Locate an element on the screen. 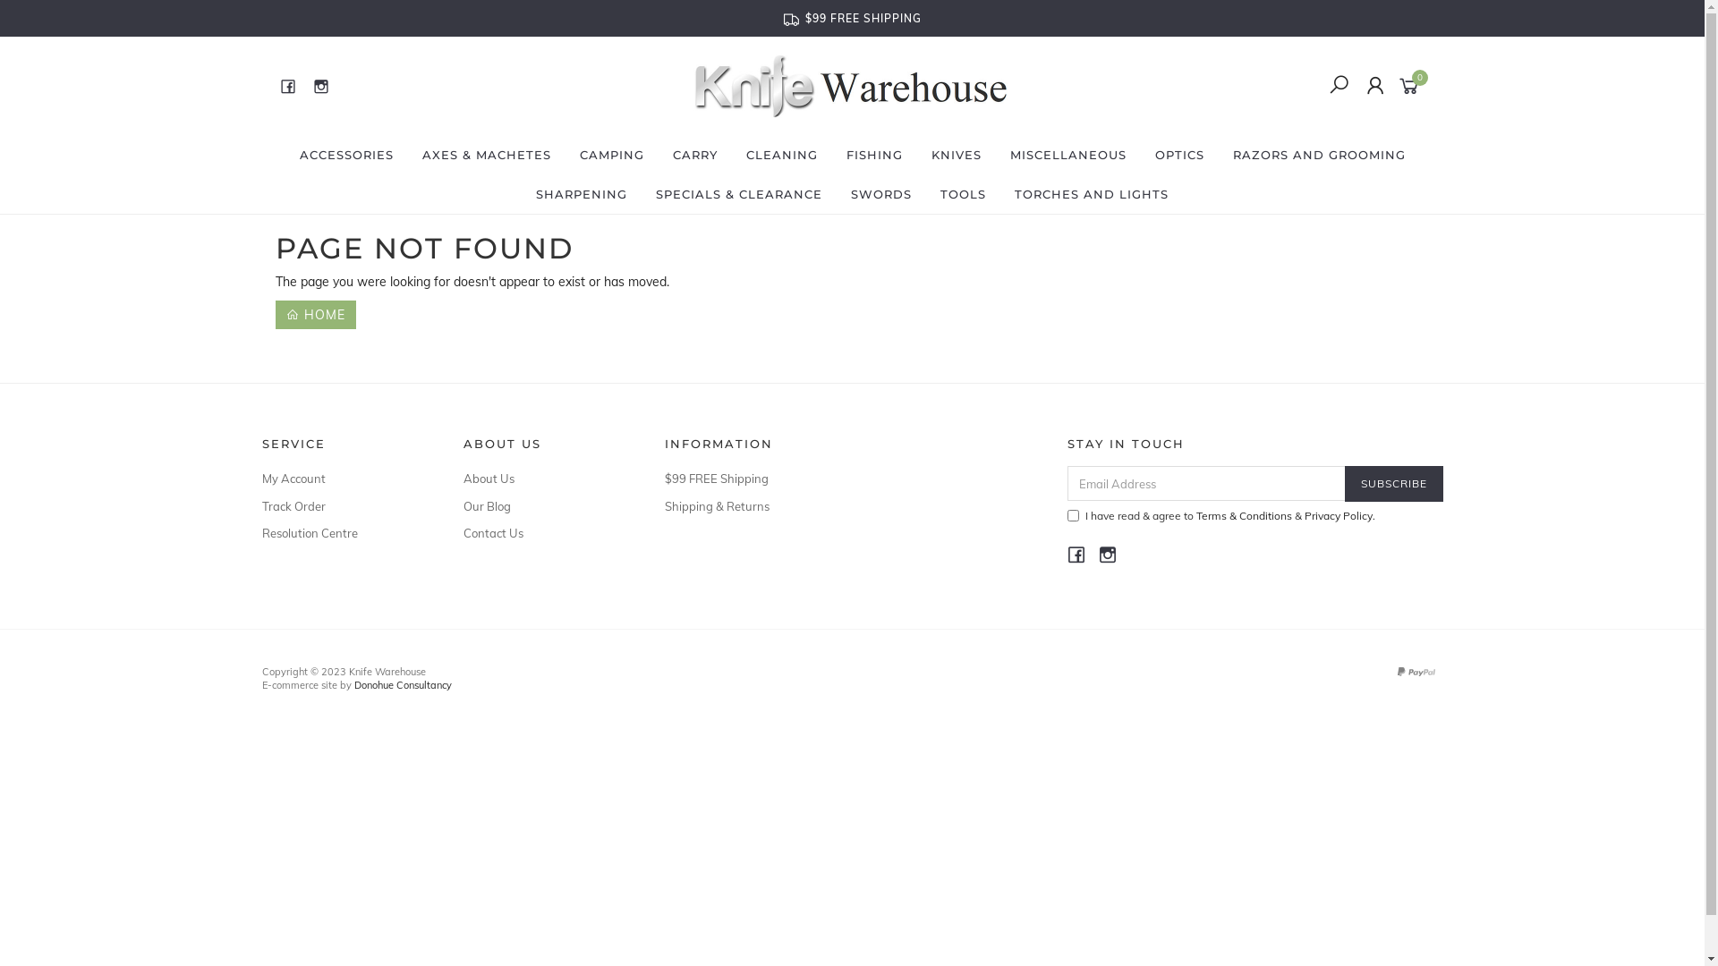  HOME is located at coordinates (316, 315).